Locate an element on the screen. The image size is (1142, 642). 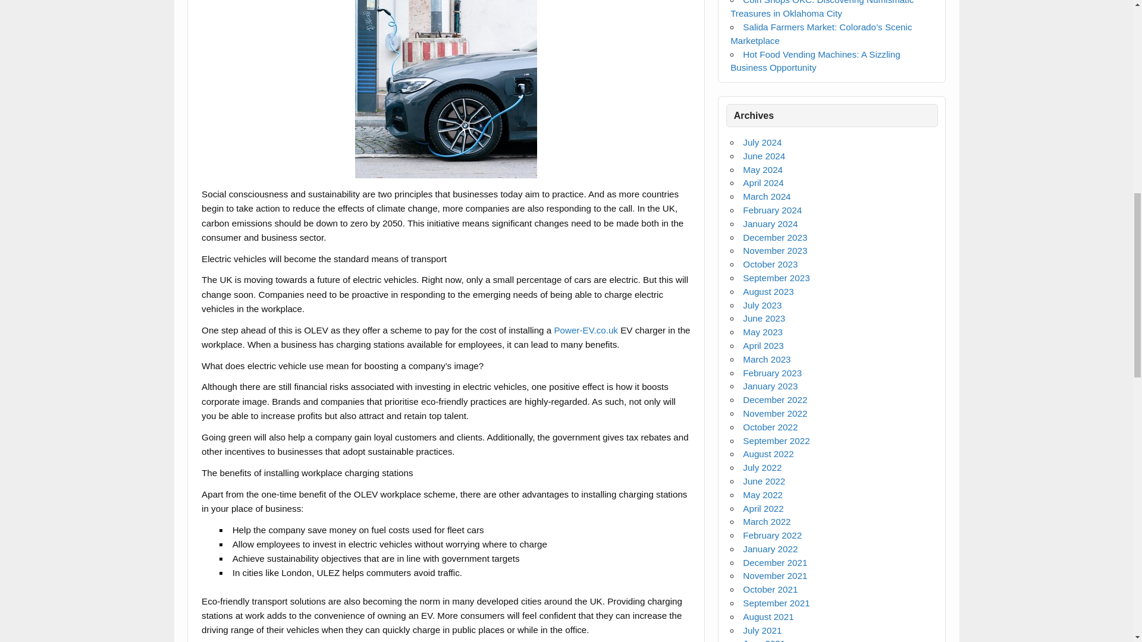
October 2023 is located at coordinates (770, 264).